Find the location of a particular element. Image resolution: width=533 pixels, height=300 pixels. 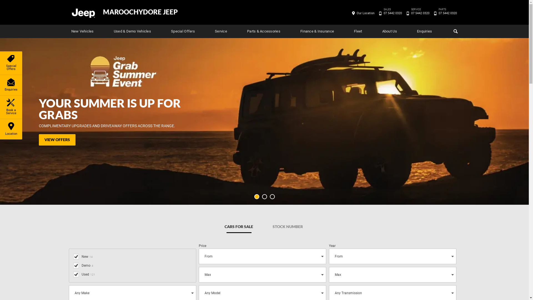

About Us is located at coordinates (390, 31).